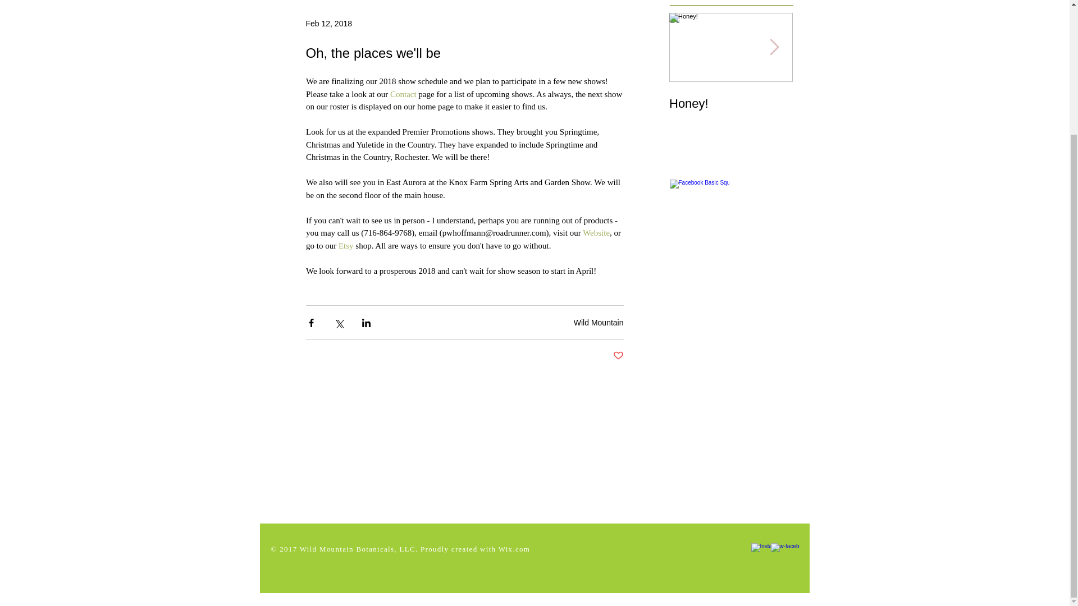 This screenshot has height=606, width=1078. I want to click on Feb 12, 2018, so click(731, 103).